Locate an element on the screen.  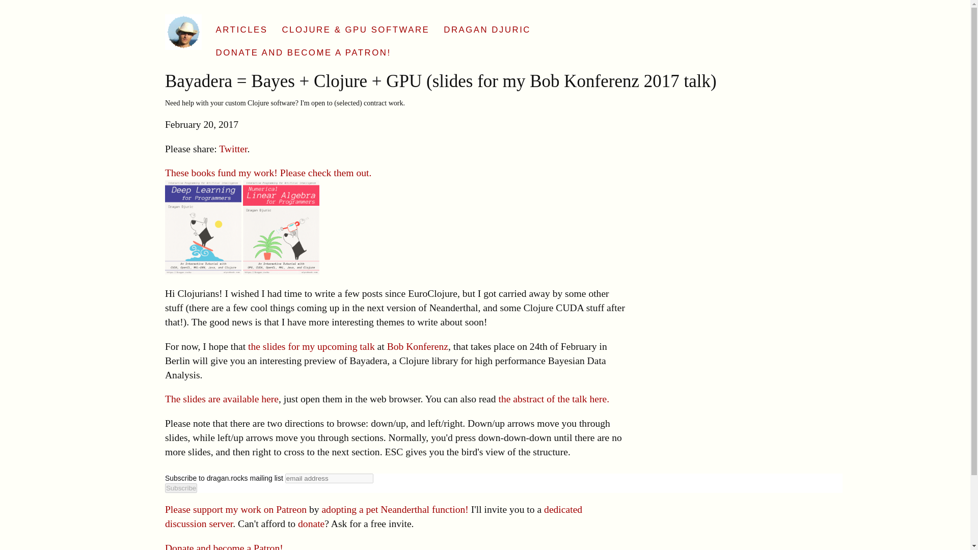
dedicated discussion server is located at coordinates (373, 516).